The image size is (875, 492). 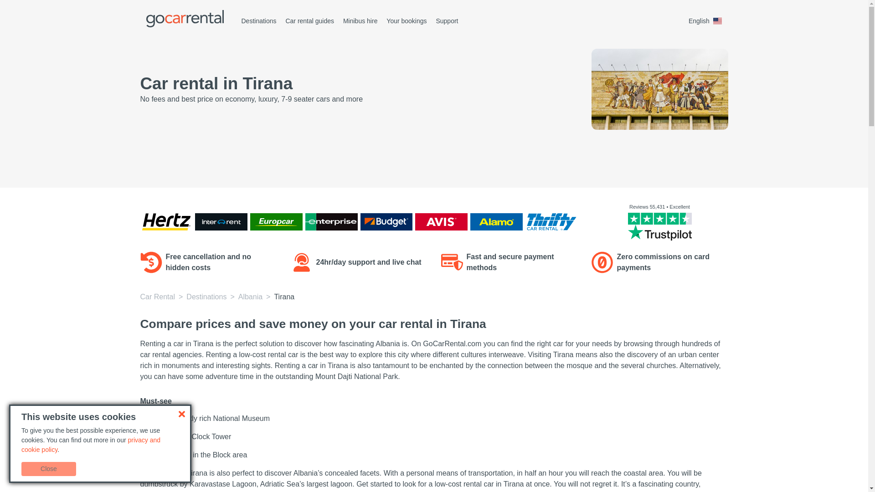 What do you see at coordinates (360, 21) in the screenshot?
I see `Minibus hire` at bounding box center [360, 21].